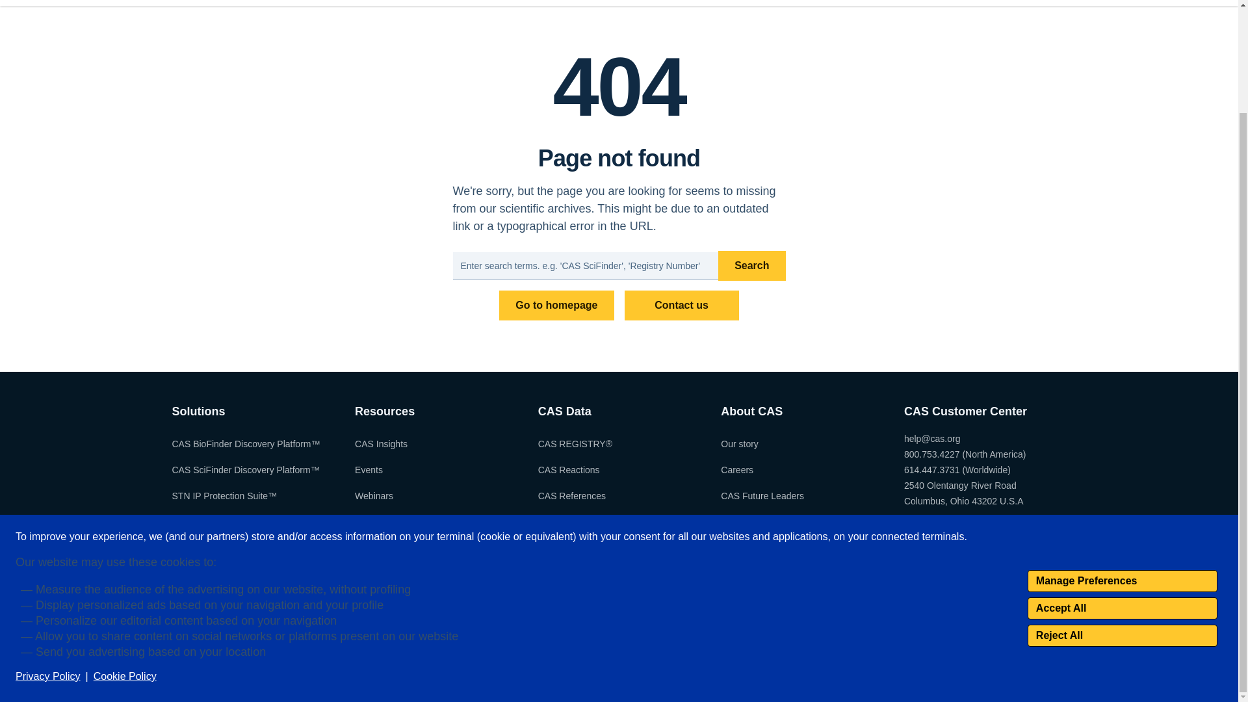  I want to click on Cookie Policy, so click(125, 551).